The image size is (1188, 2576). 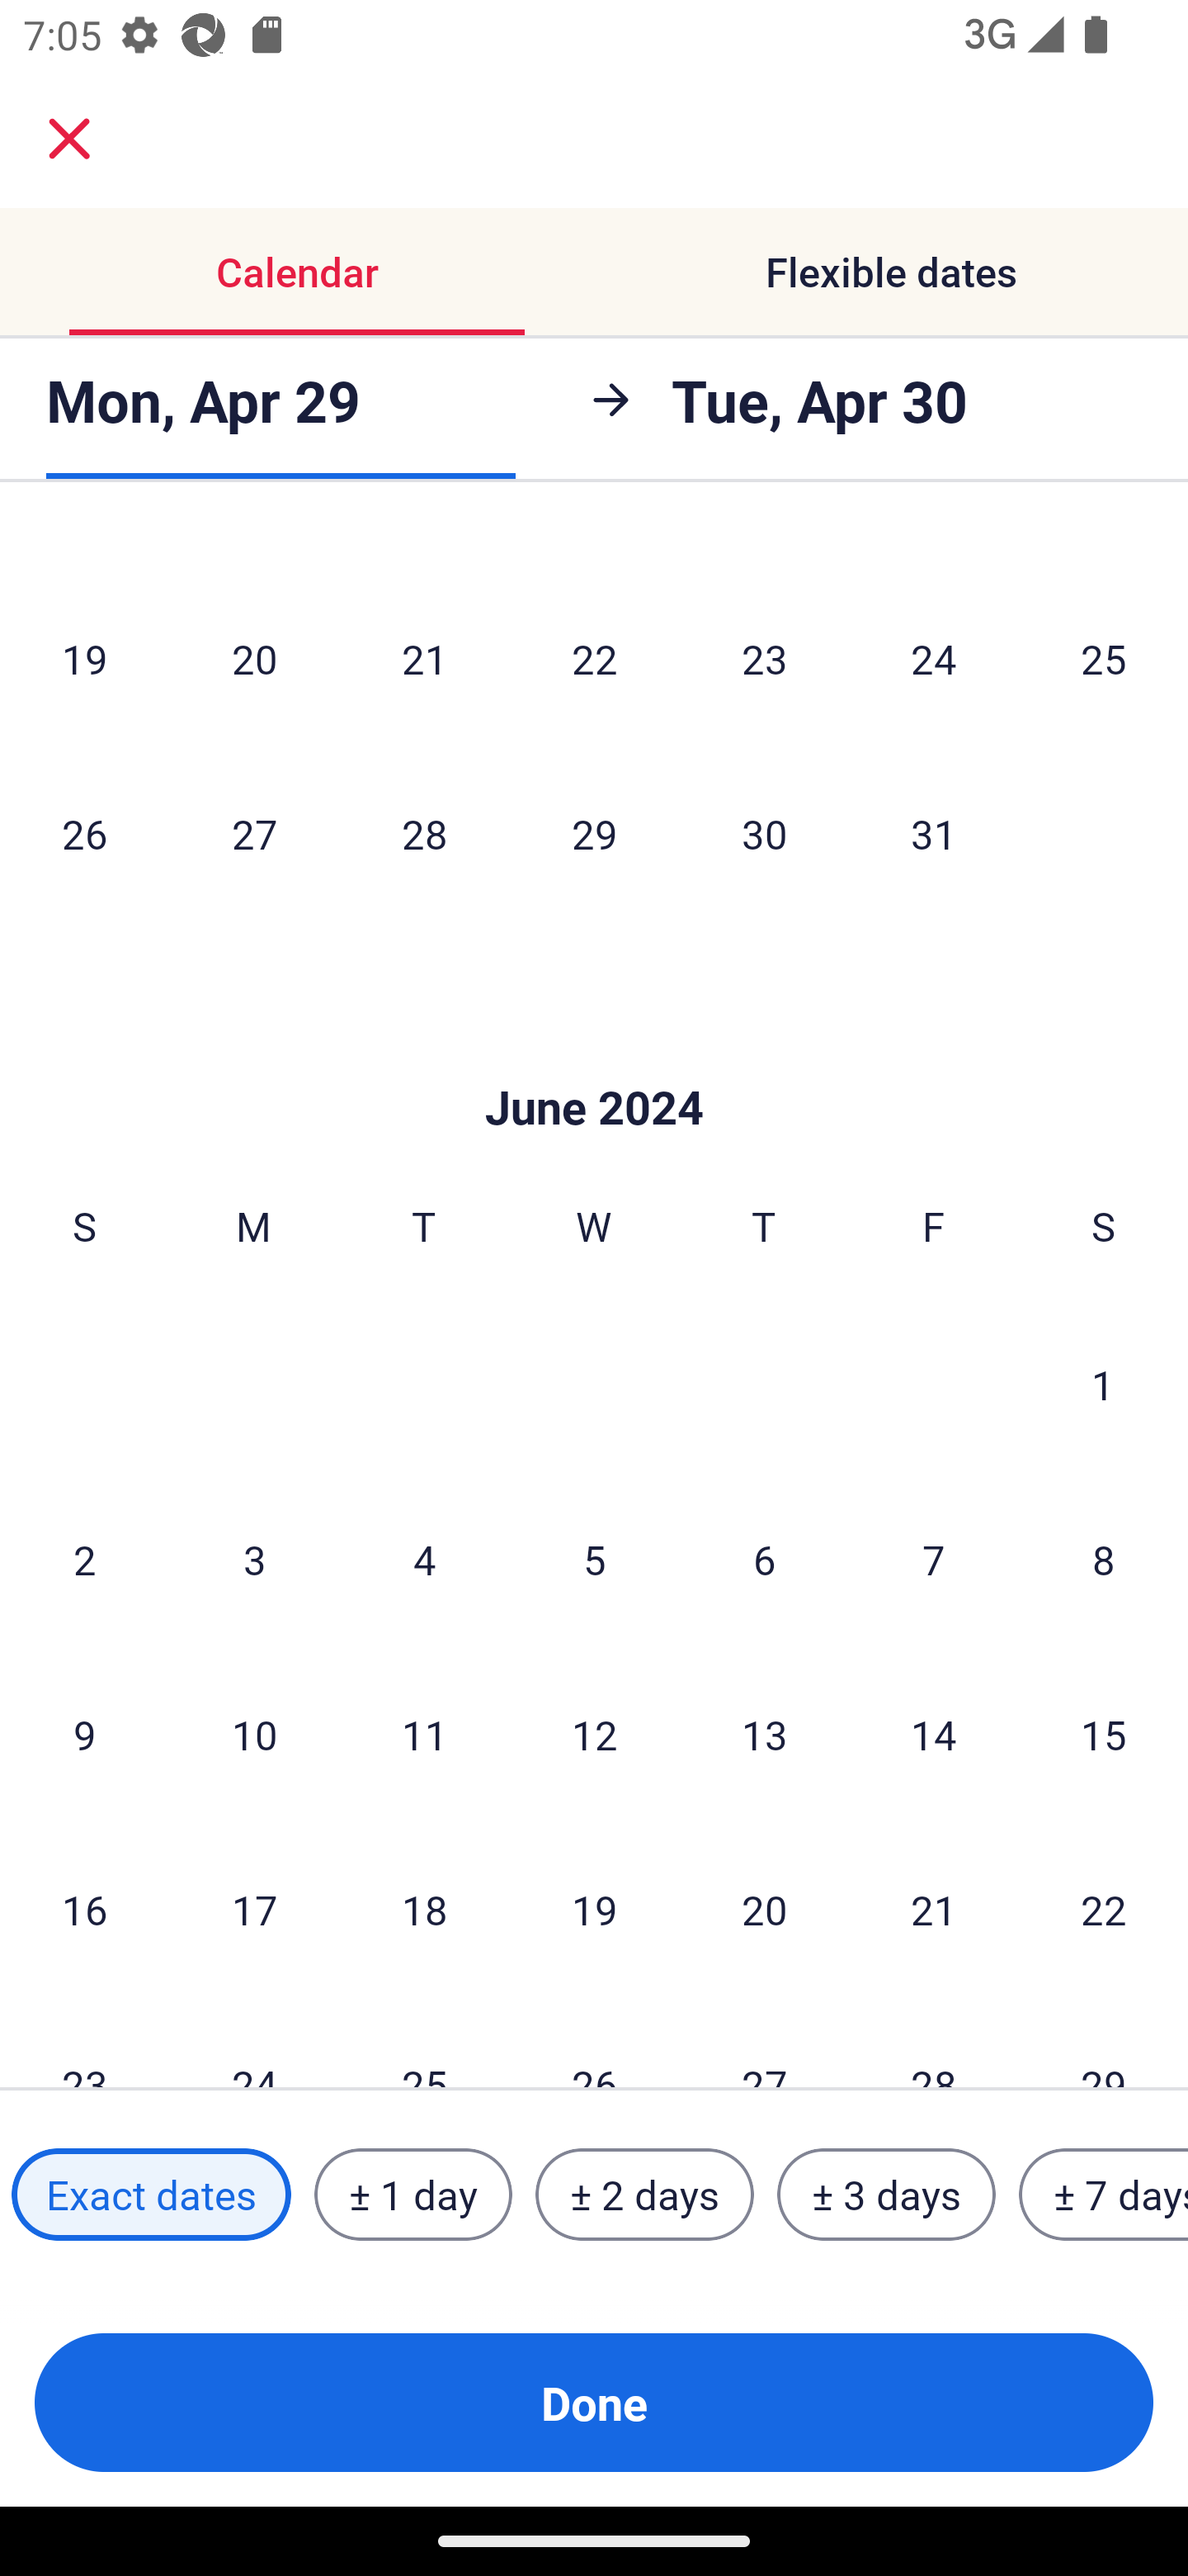 I want to click on Done, so click(x=594, y=2403).